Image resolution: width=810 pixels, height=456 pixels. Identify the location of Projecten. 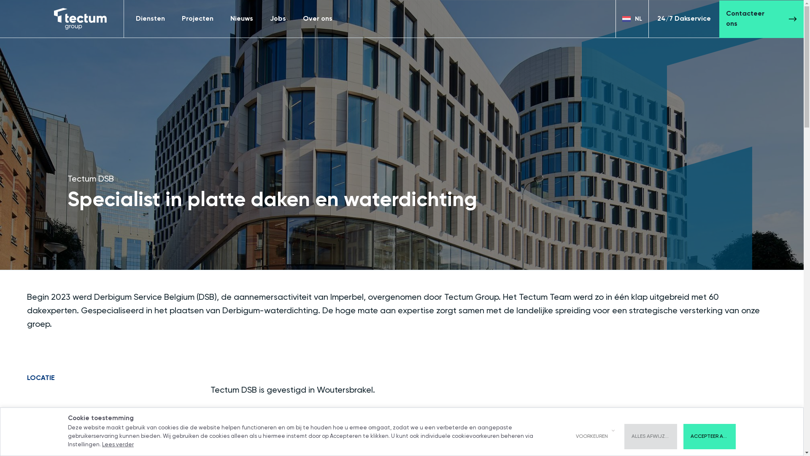
(197, 19).